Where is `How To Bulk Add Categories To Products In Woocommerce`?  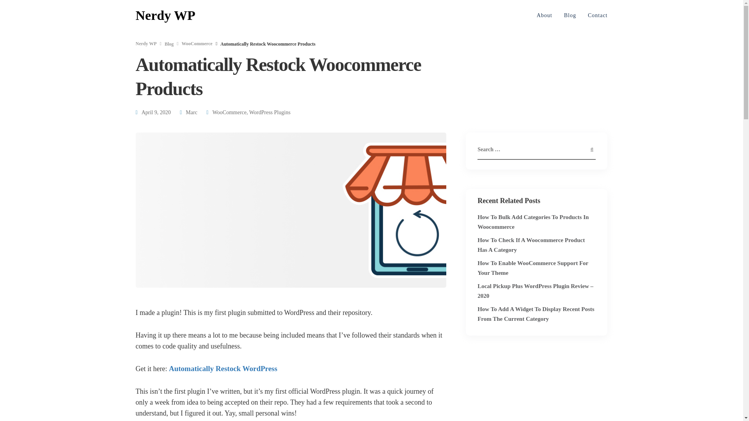 How To Bulk Add Categories To Products In Woocommerce is located at coordinates (533, 221).